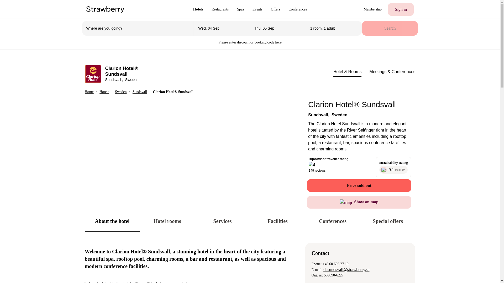 Image resolution: width=504 pixels, height=283 pixels. Describe the element at coordinates (198, 9) in the screenshot. I see `Hotels` at that location.